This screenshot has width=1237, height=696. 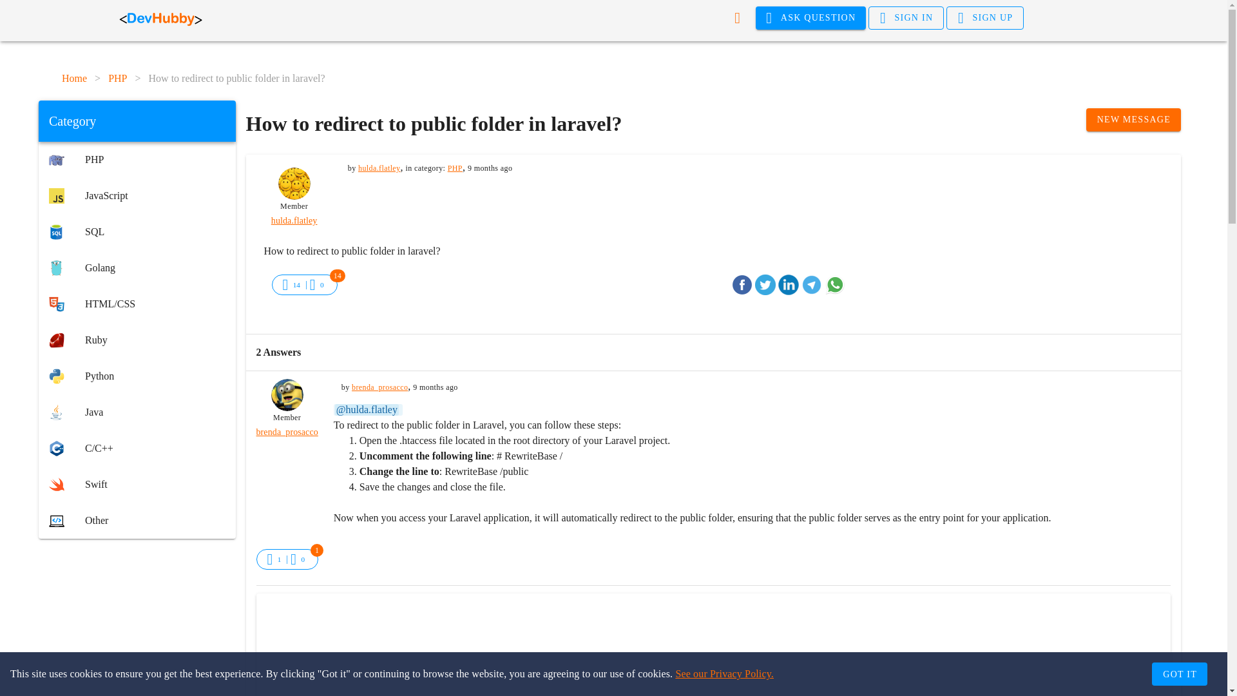 I want to click on Swift, so click(x=137, y=484).